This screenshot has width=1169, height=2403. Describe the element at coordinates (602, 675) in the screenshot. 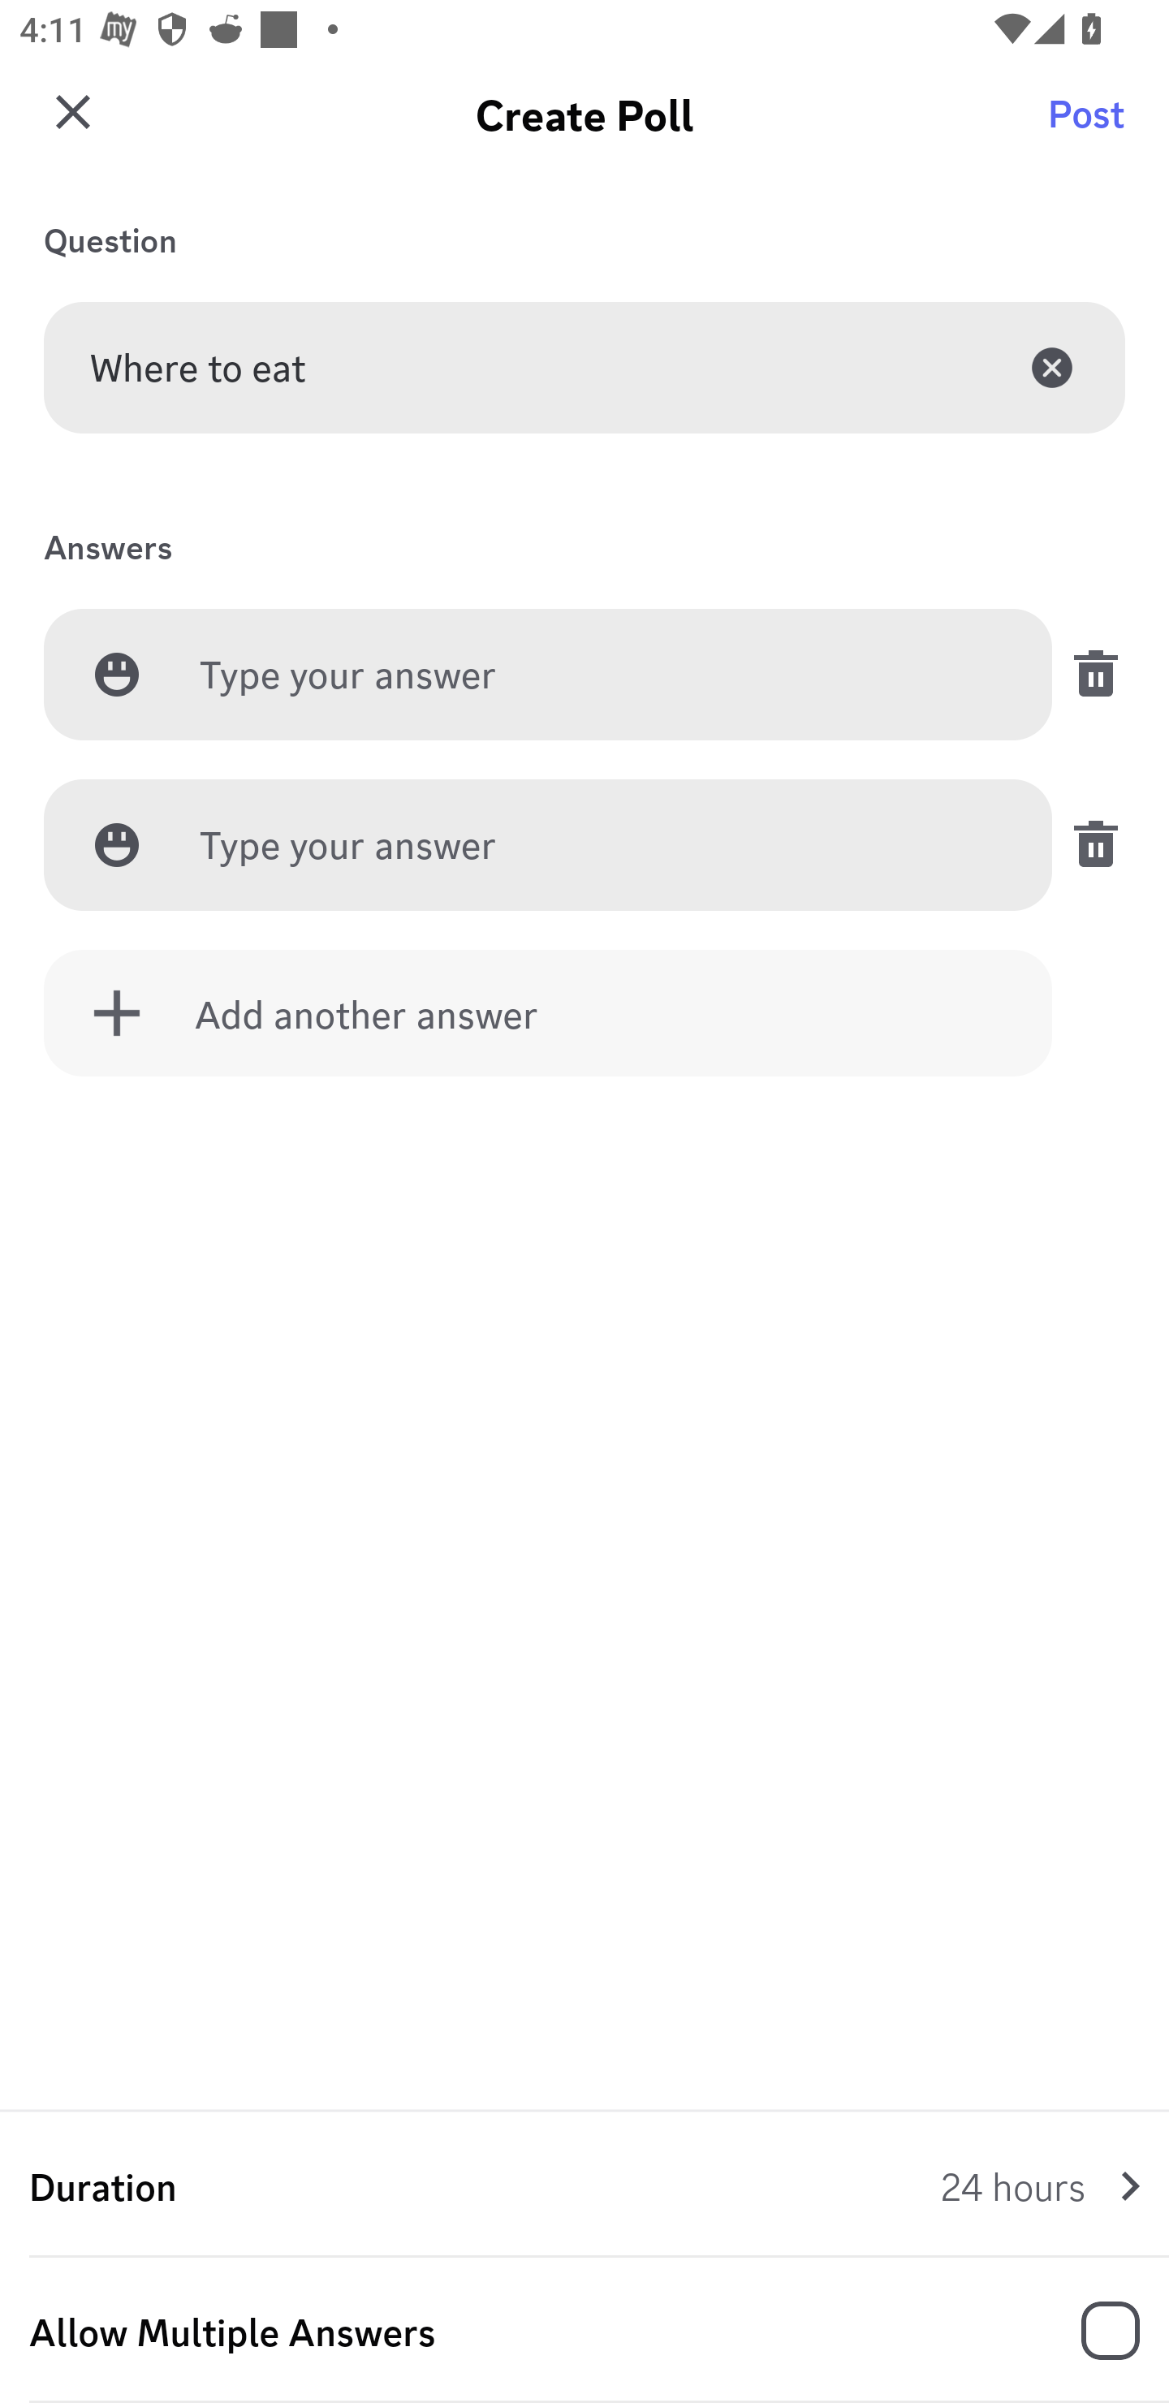

I see `Type your answer Answer 1` at that location.